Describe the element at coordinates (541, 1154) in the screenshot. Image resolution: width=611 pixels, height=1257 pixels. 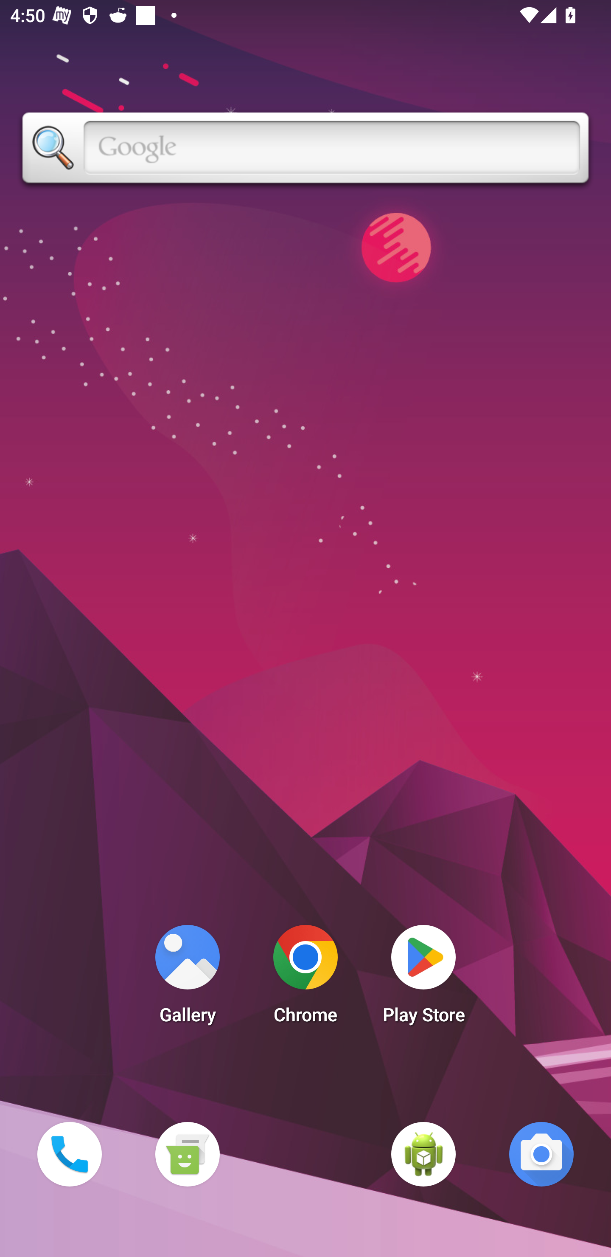
I see `Camera` at that location.